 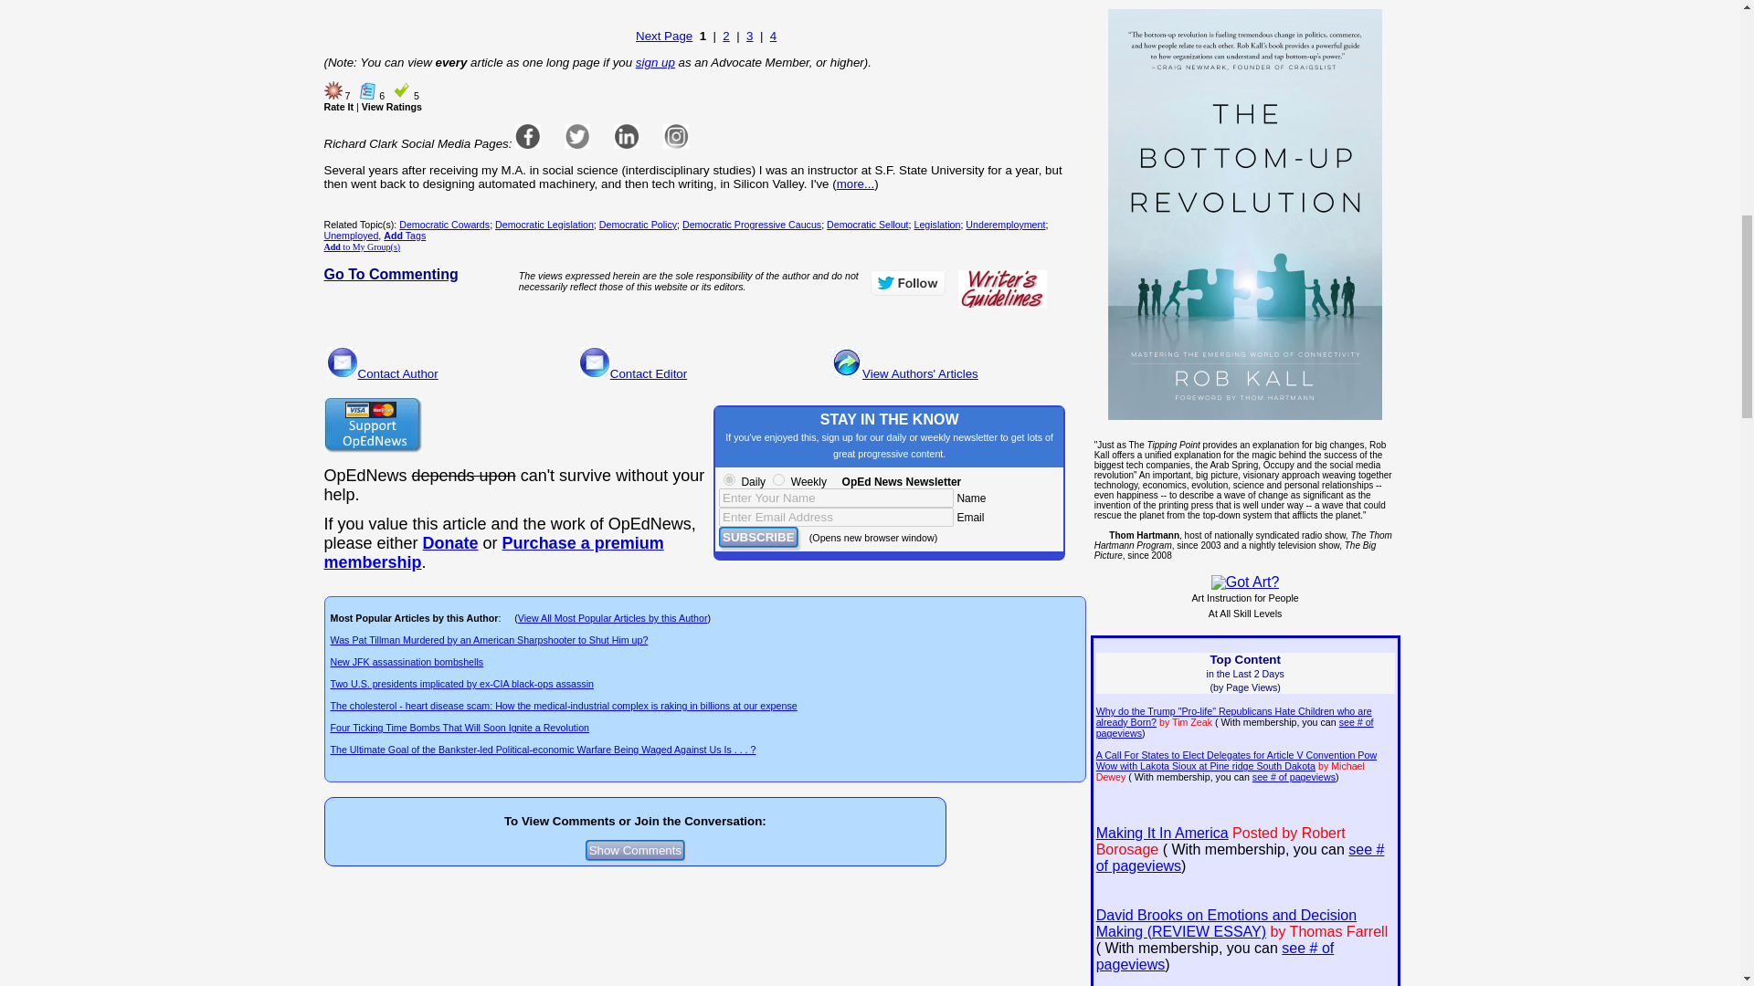 What do you see at coordinates (758, 537) in the screenshot?
I see `SUBSCRIBE` at bounding box center [758, 537].